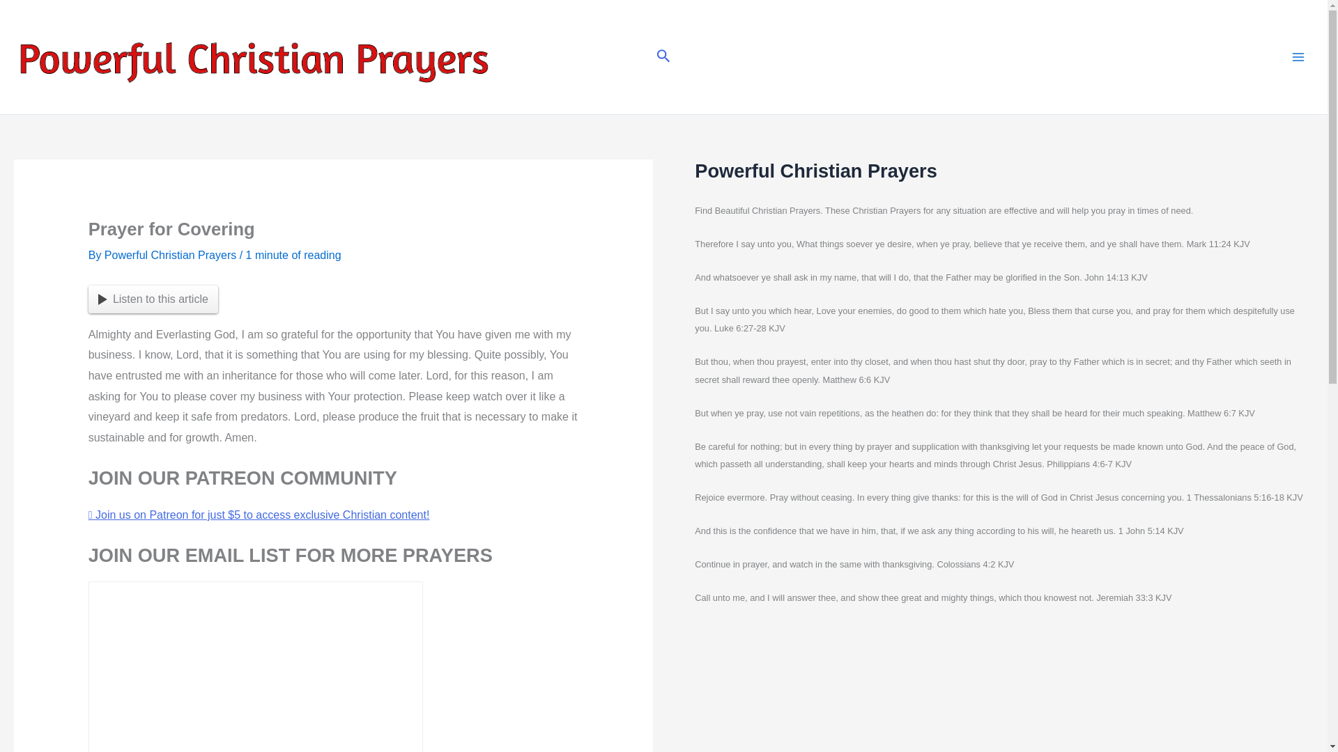 This screenshot has width=1338, height=752. What do you see at coordinates (171, 255) in the screenshot?
I see `Powerful Christian Prayers` at bounding box center [171, 255].